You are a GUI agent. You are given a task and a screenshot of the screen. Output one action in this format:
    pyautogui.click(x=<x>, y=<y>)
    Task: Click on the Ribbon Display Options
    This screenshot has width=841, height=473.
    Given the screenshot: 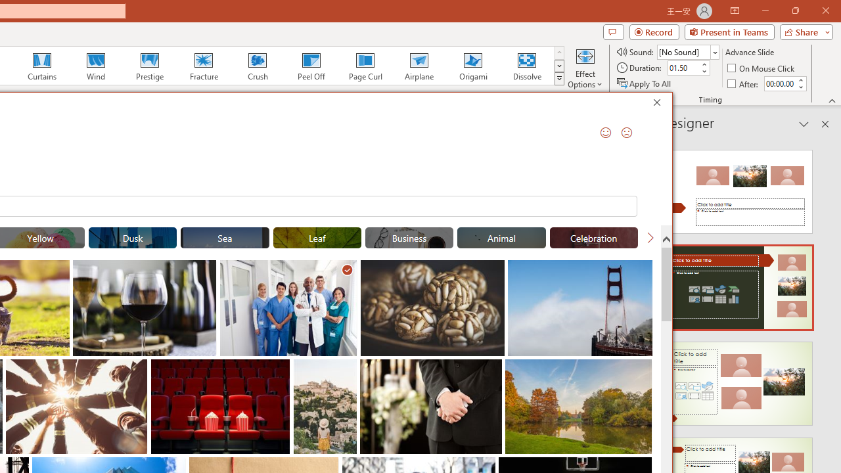 What is the action you would take?
    pyautogui.click(x=735, y=11)
    